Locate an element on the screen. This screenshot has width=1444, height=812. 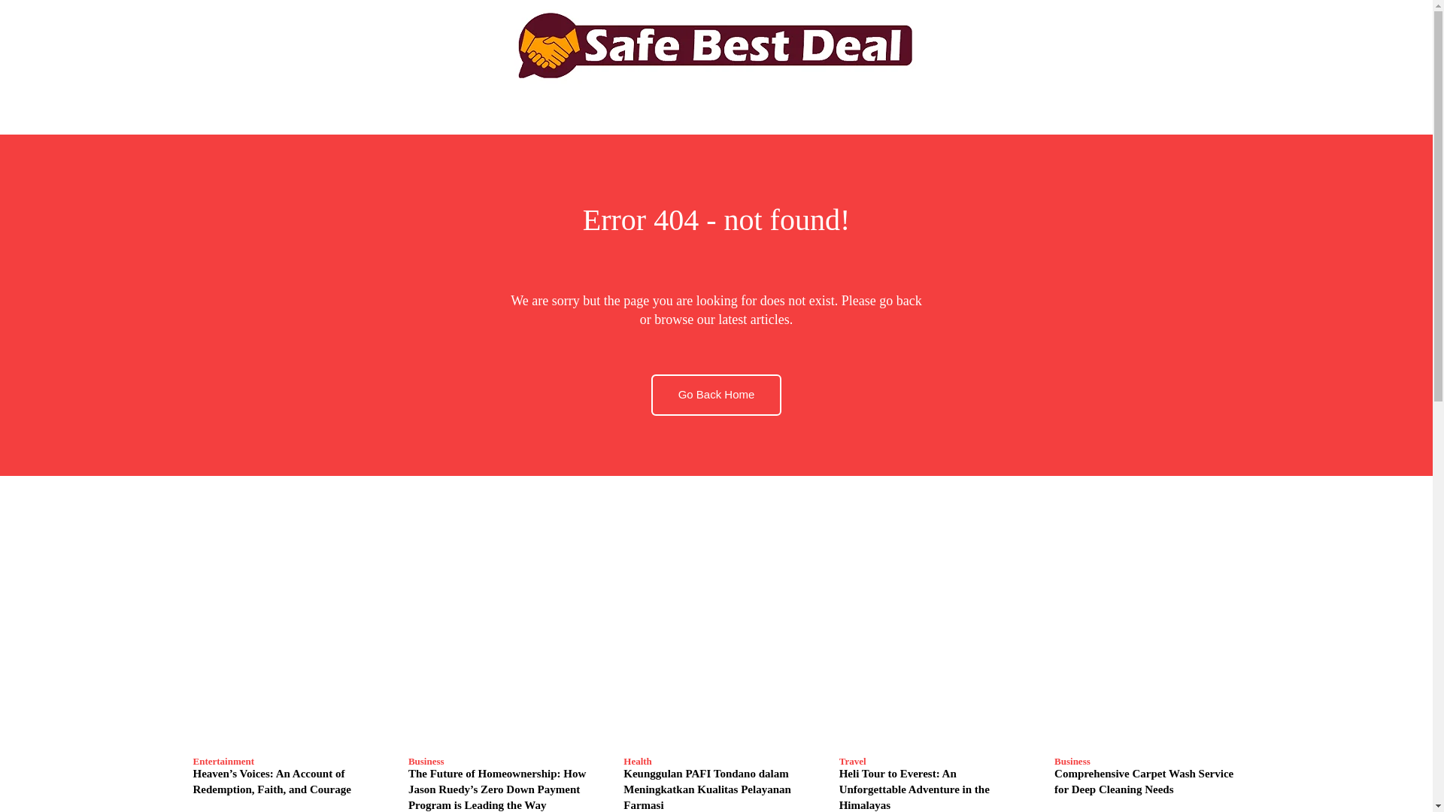
Business is located at coordinates (1072, 761).